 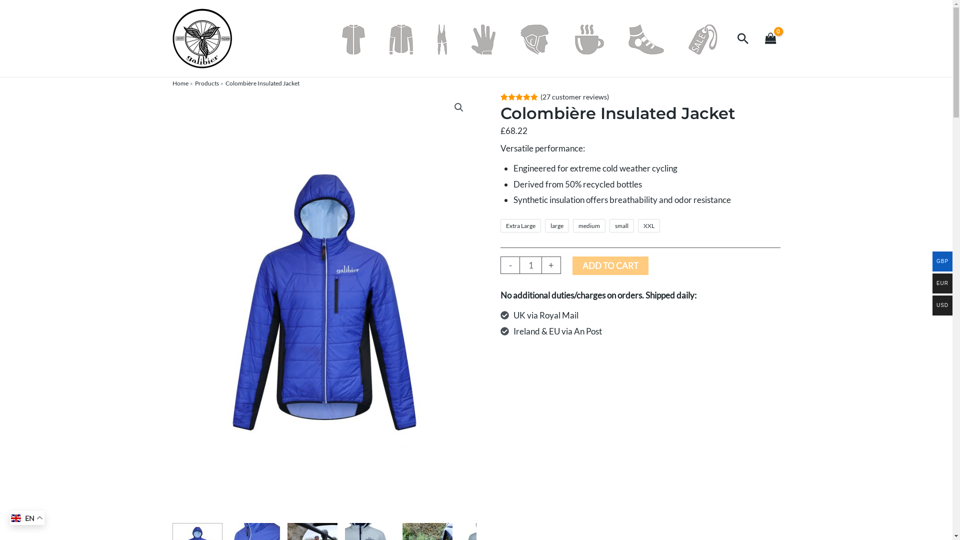 What do you see at coordinates (551, 265) in the screenshot?
I see `+` at bounding box center [551, 265].